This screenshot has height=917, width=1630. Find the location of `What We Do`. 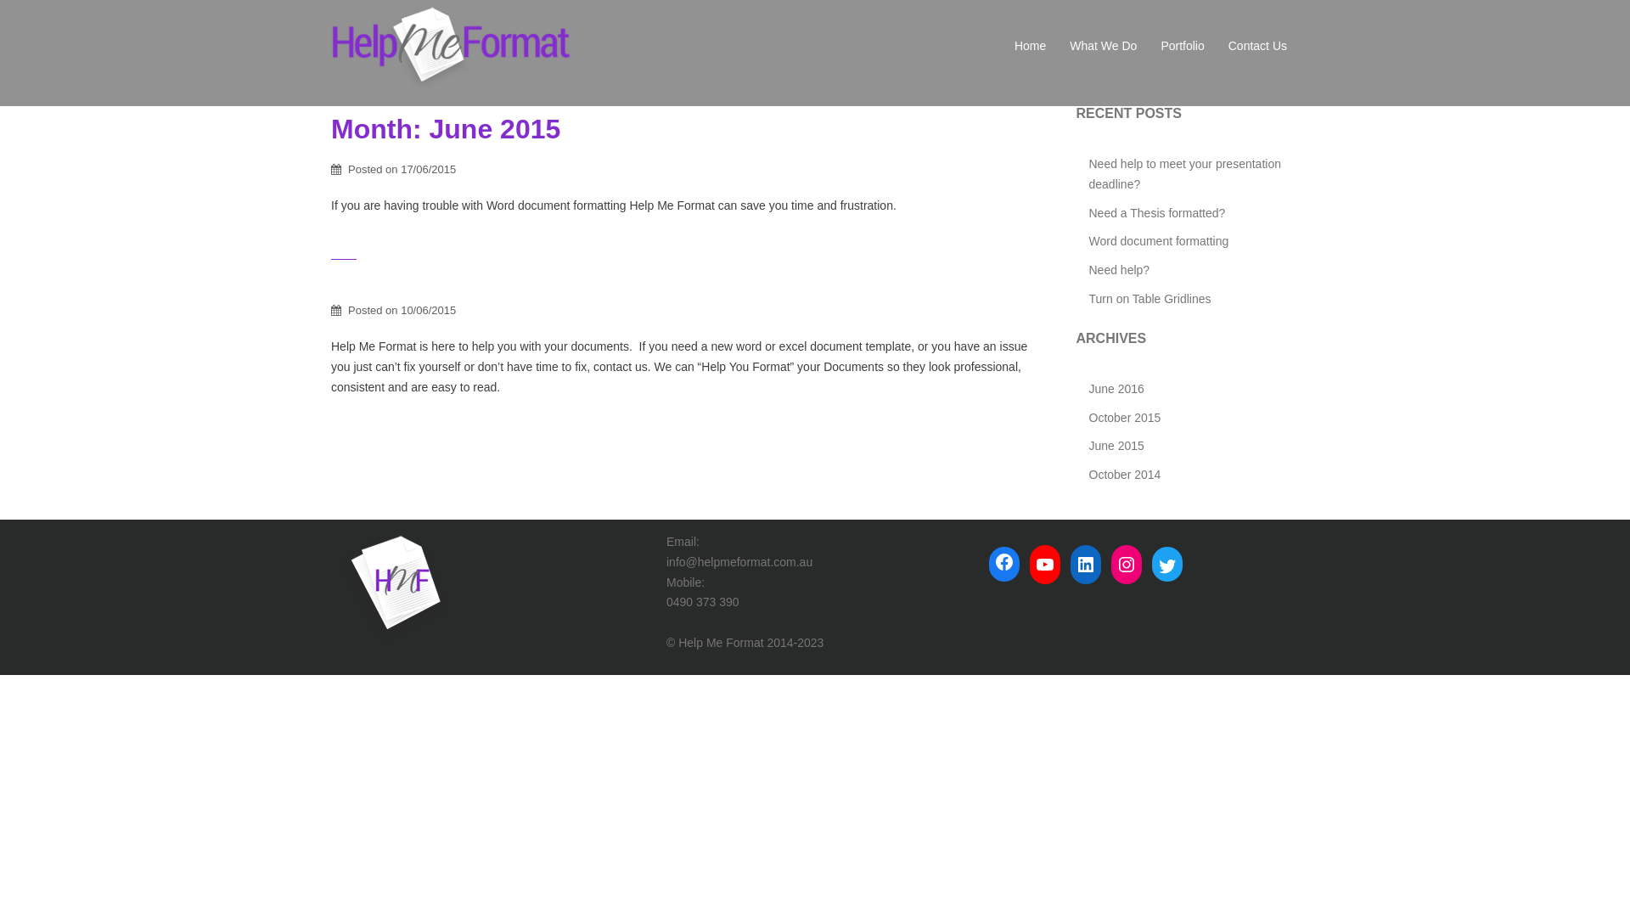

What We Do is located at coordinates (1104, 47).